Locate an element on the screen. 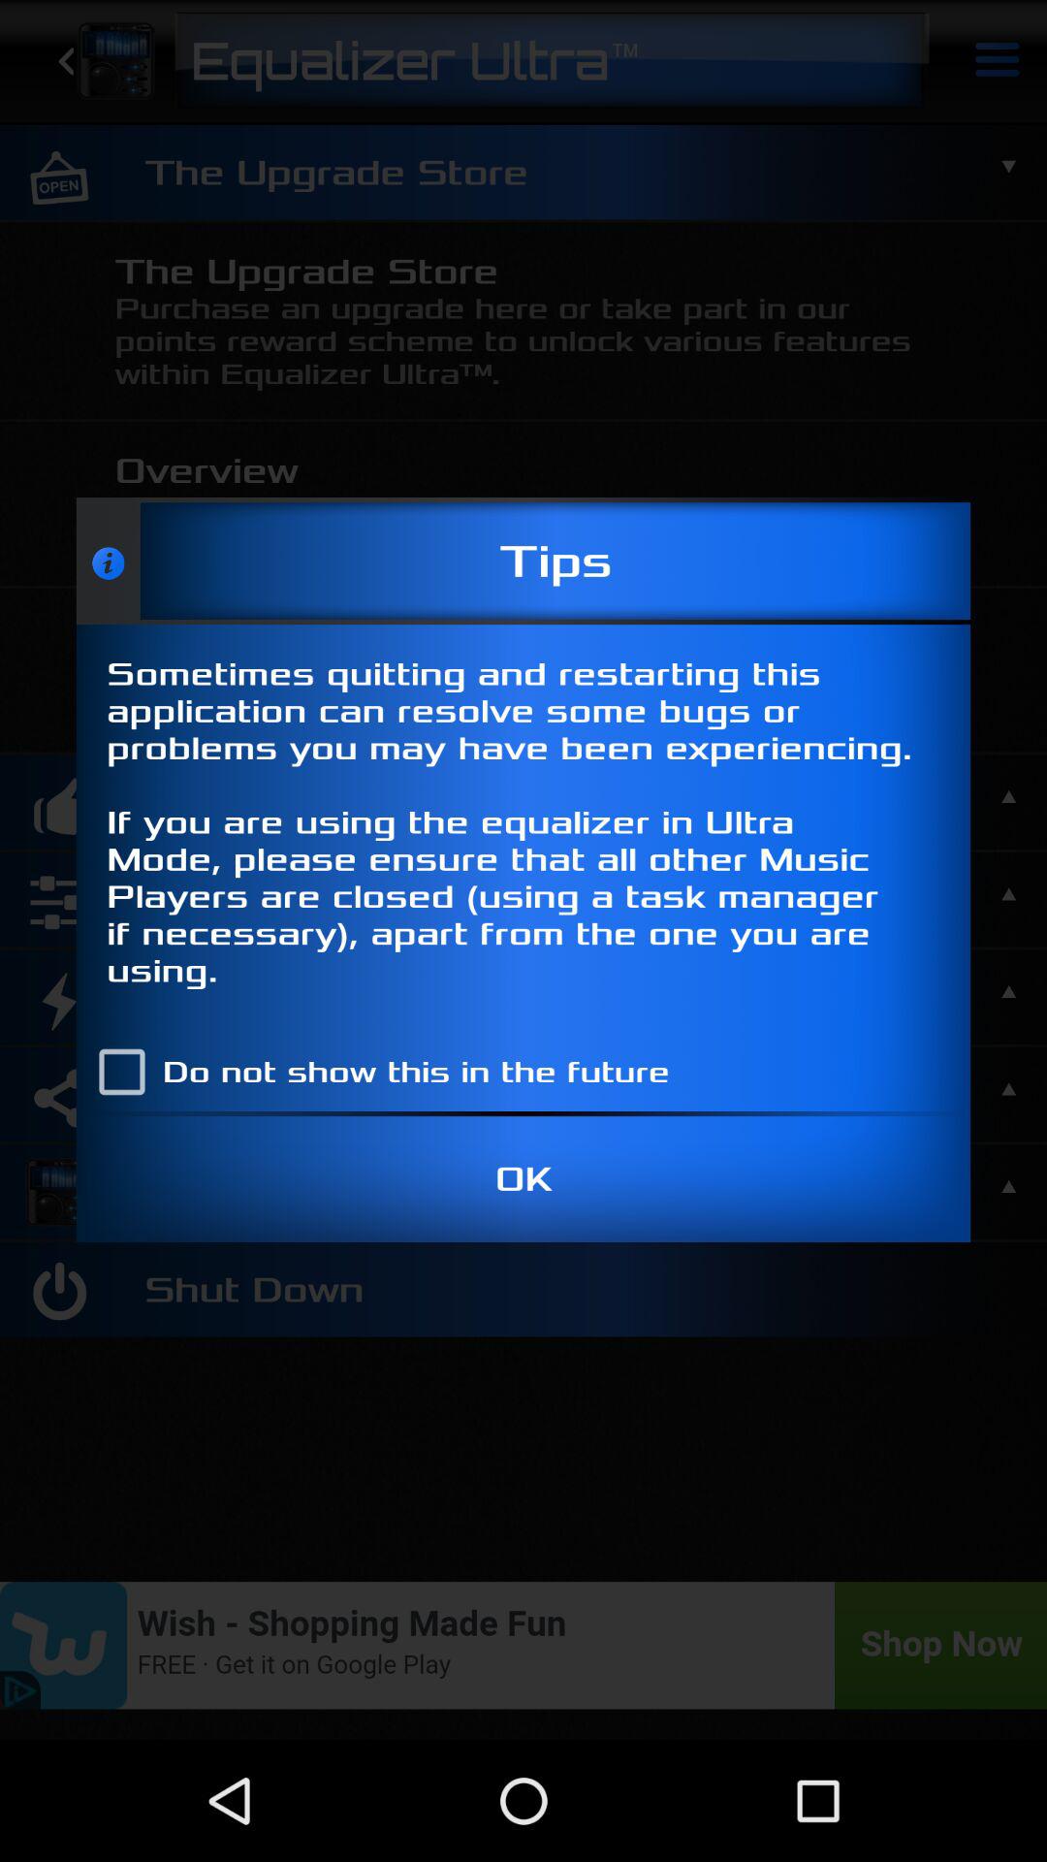 The width and height of the screenshot is (1047, 1862). click icon below the tips item is located at coordinates (523, 828).